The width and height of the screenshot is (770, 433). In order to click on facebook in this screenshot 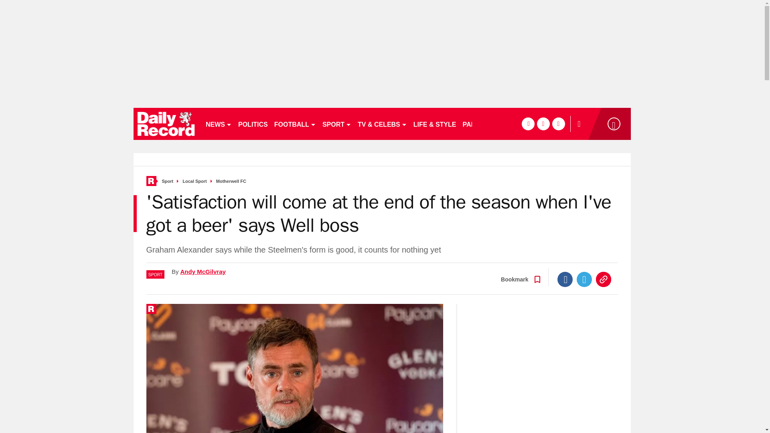, I will do `click(528, 123)`.